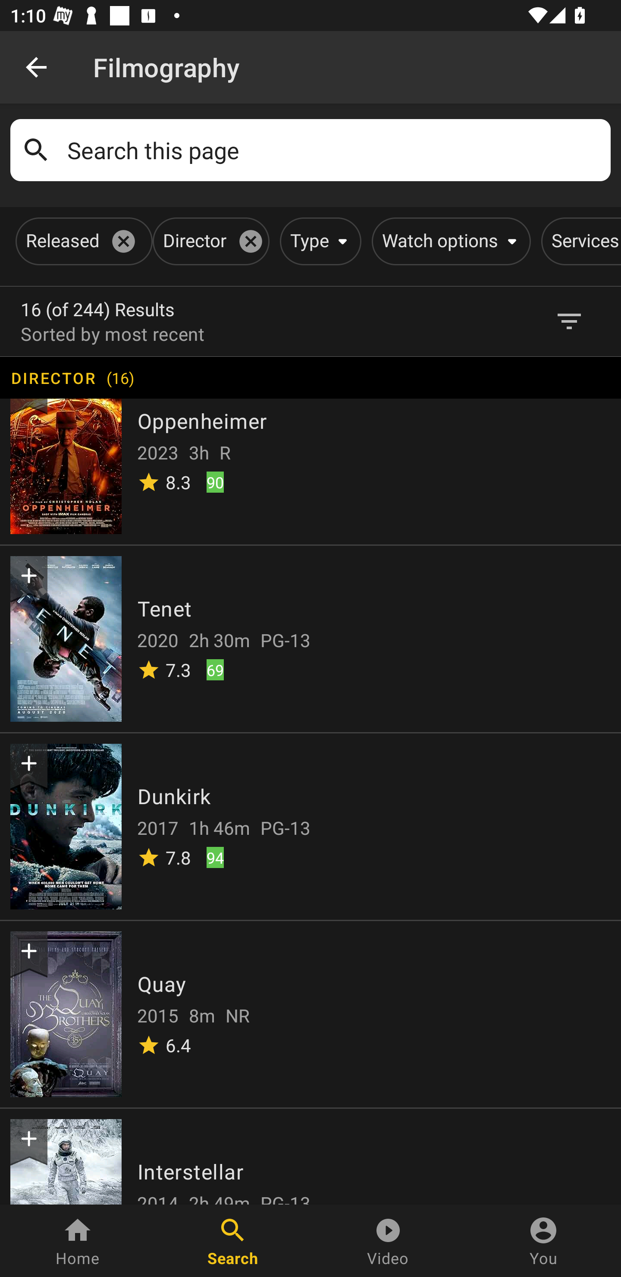 The height and width of the screenshot is (1277, 621). I want to click on Services, so click(581, 241).